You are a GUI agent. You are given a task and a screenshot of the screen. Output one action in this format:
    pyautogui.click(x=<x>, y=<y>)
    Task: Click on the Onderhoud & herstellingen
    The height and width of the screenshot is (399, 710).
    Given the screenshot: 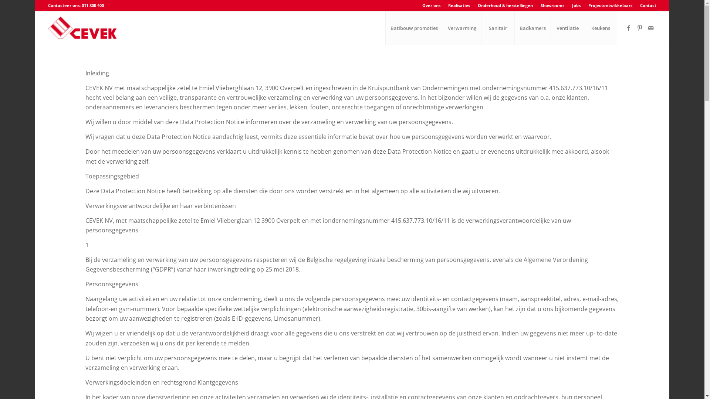 What is the action you would take?
    pyautogui.click(x=505, y=5)
    